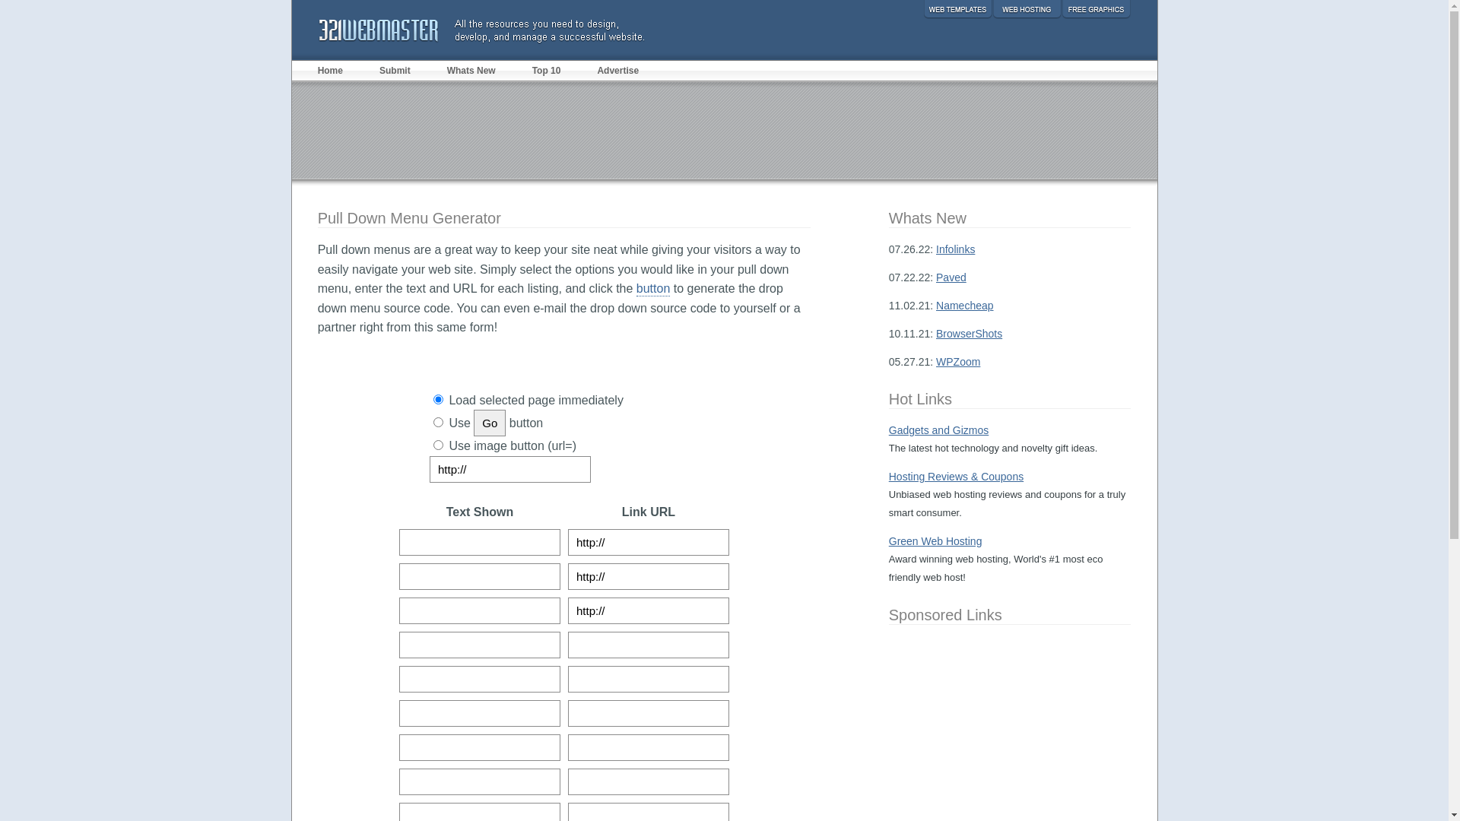  Describe the element at coordinates (1097, 9) in the screenshot. I see `Free Graphics` at that location.